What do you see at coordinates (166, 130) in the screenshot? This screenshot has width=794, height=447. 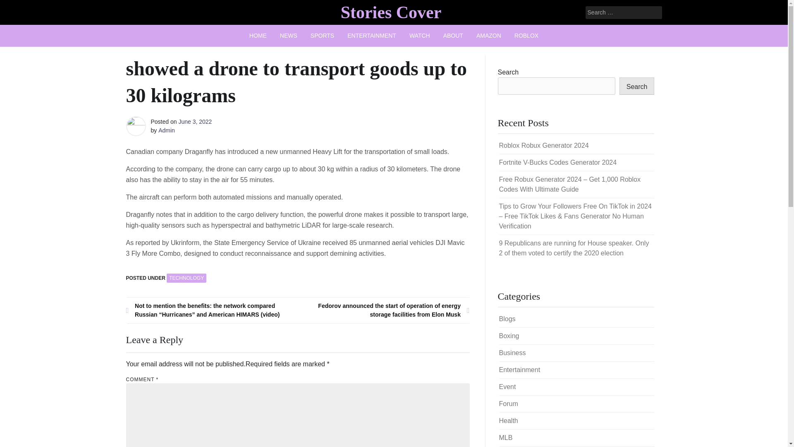 I see `Admin` at bounding box center [166, 130].